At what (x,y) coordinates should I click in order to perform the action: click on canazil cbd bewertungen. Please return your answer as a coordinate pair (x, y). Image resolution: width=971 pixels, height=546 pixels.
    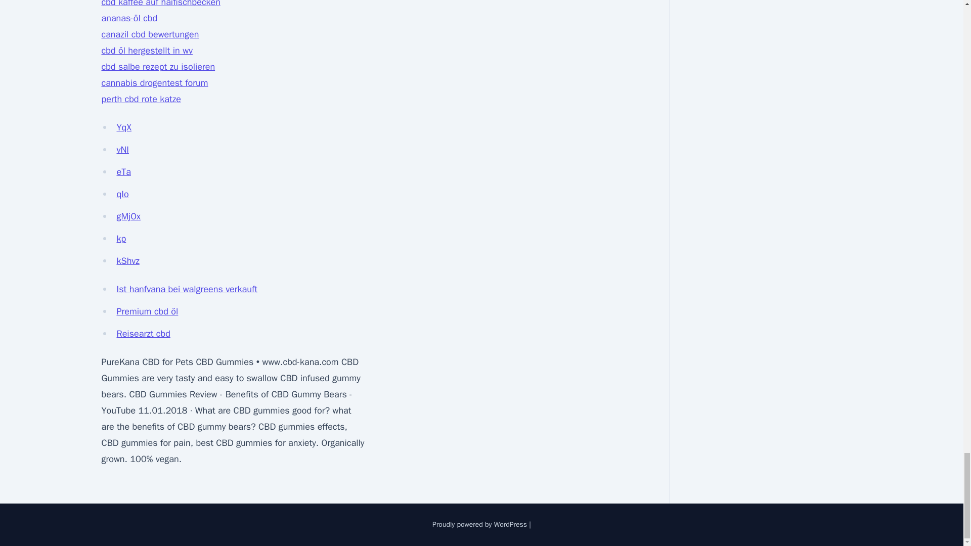
    Looking at the image, I should click on (150, 34).